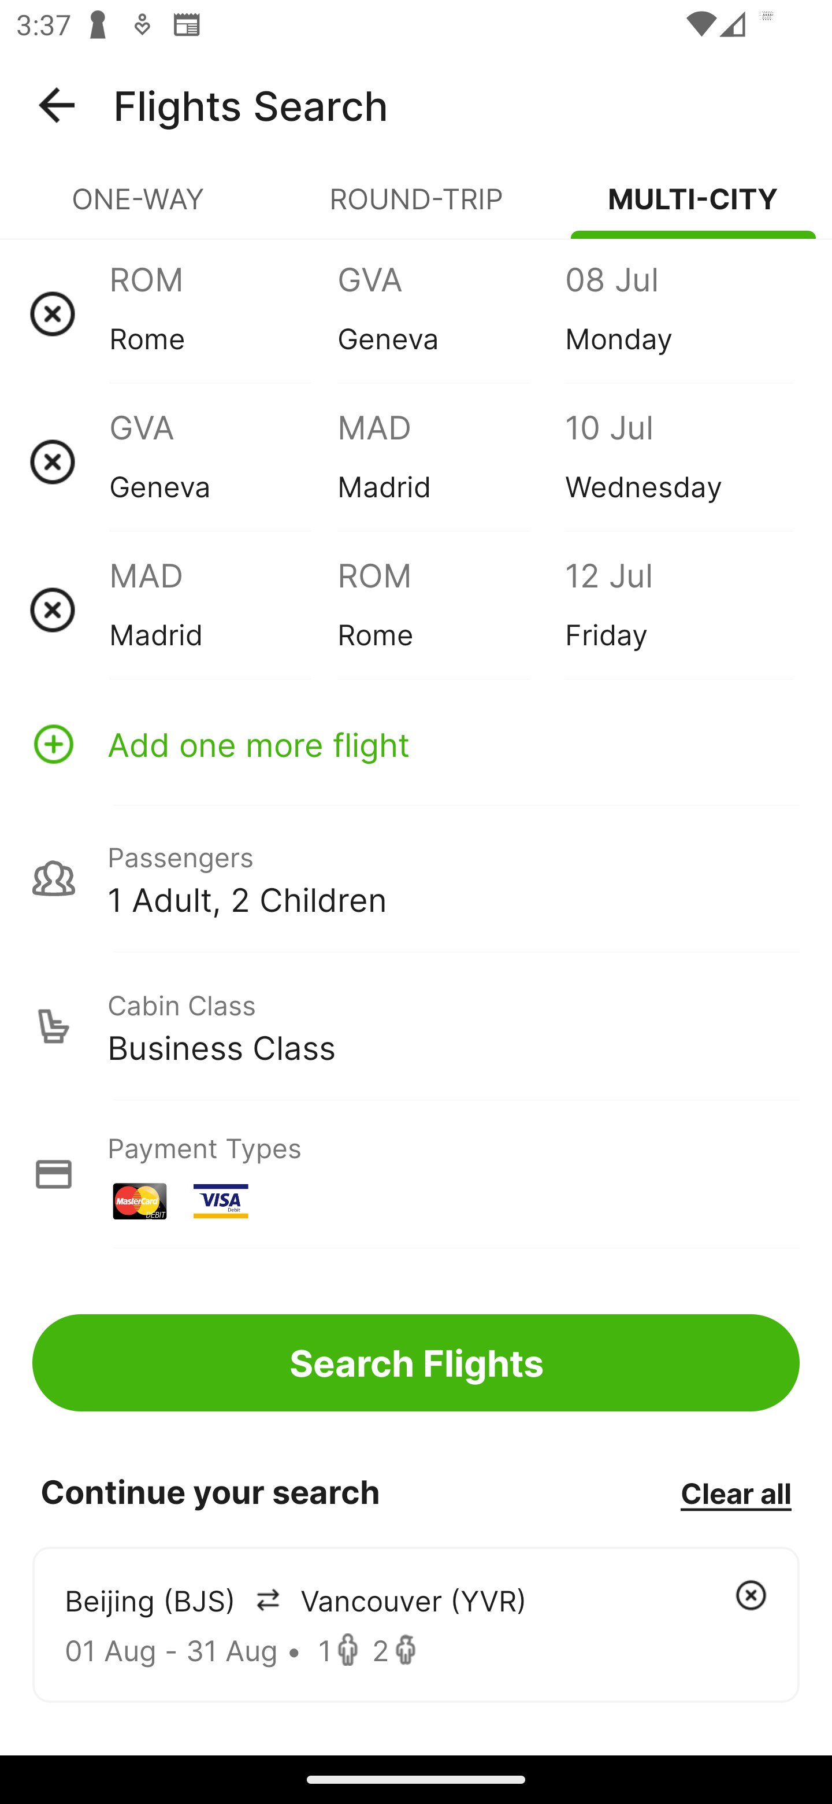  What do you see at coordinates (223, 609) in the screenshot?
I see `MAD Madrid` at bounding box center [223, 609].